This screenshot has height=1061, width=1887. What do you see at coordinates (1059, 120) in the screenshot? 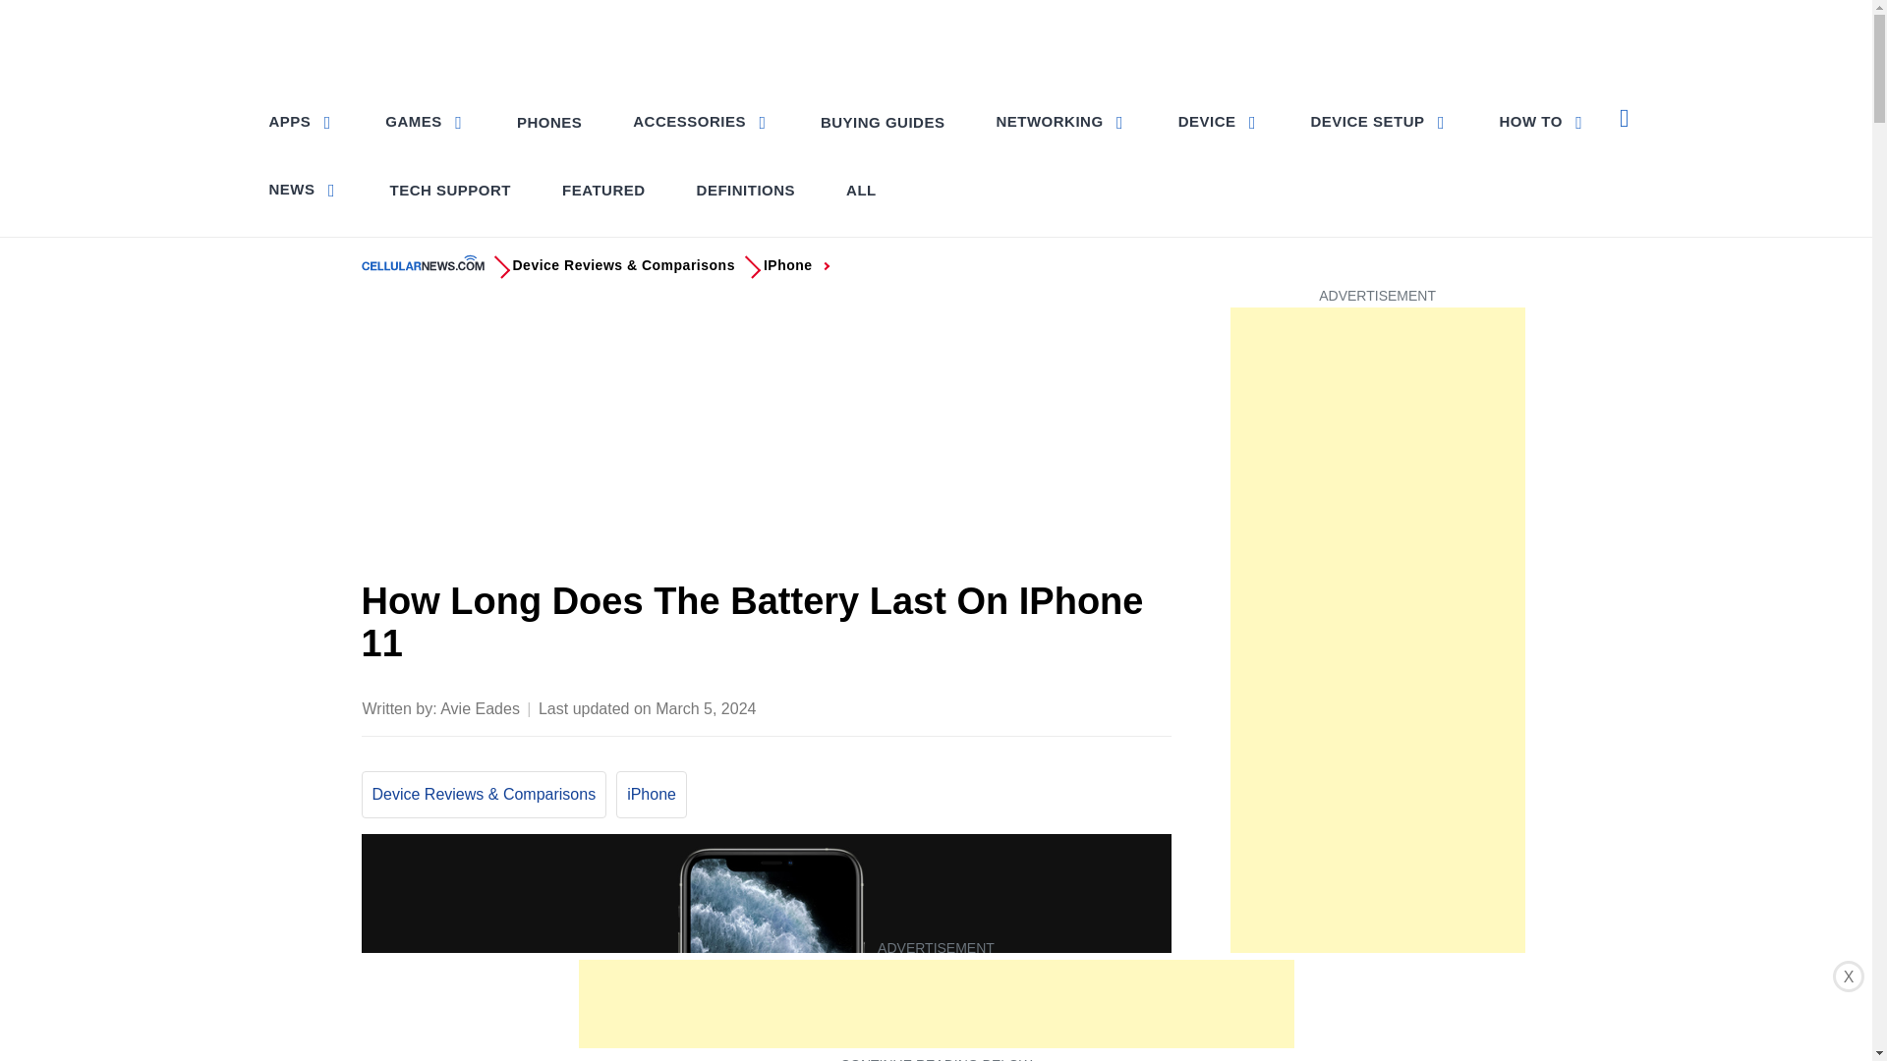
I see `NETWORKING` at bounding box center [1059, 120].